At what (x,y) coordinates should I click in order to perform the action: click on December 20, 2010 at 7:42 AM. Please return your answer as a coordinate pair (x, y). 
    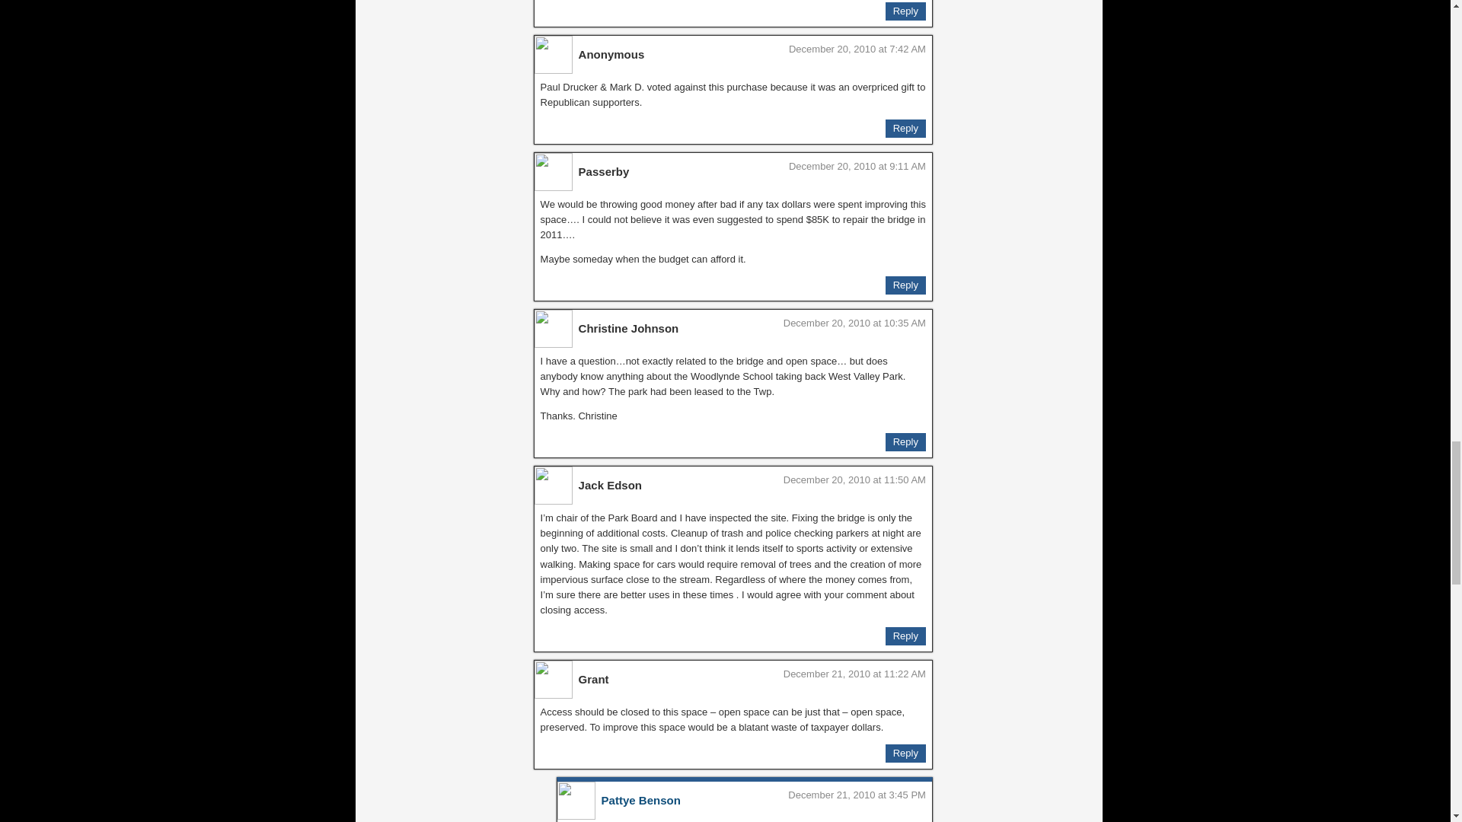
    Looking at the image, I should click on (857, 49).